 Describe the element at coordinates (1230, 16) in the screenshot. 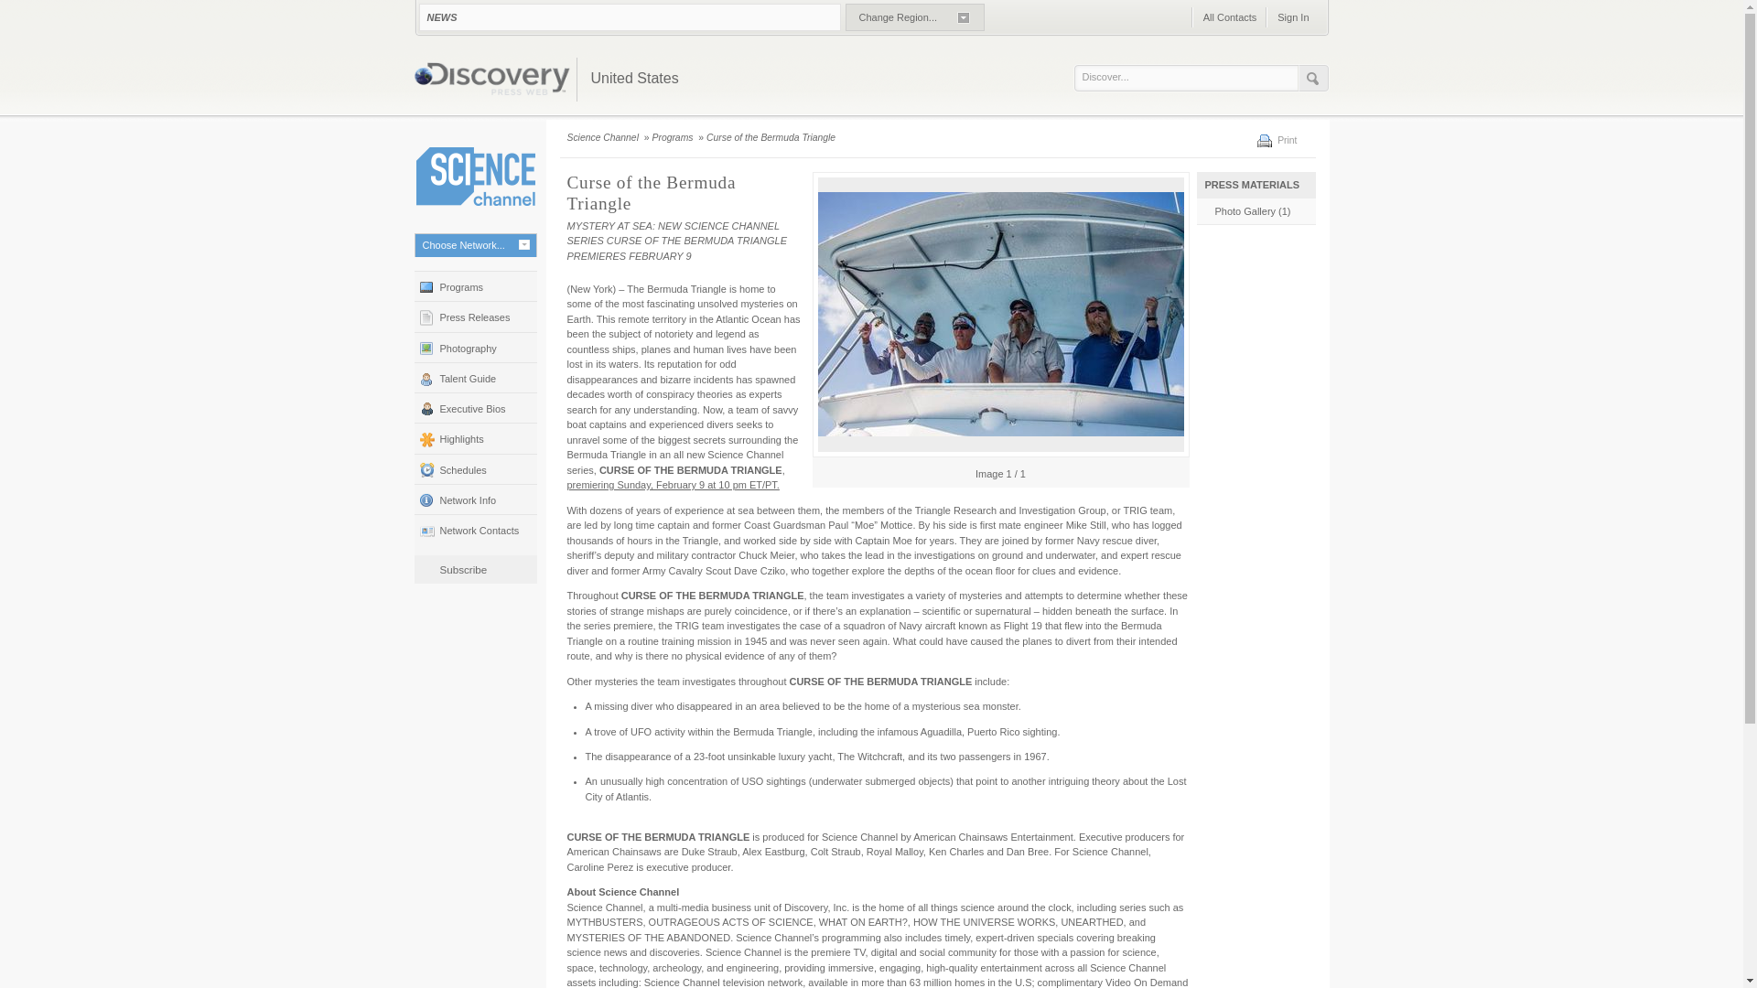

I see `All Contacts` at that location.